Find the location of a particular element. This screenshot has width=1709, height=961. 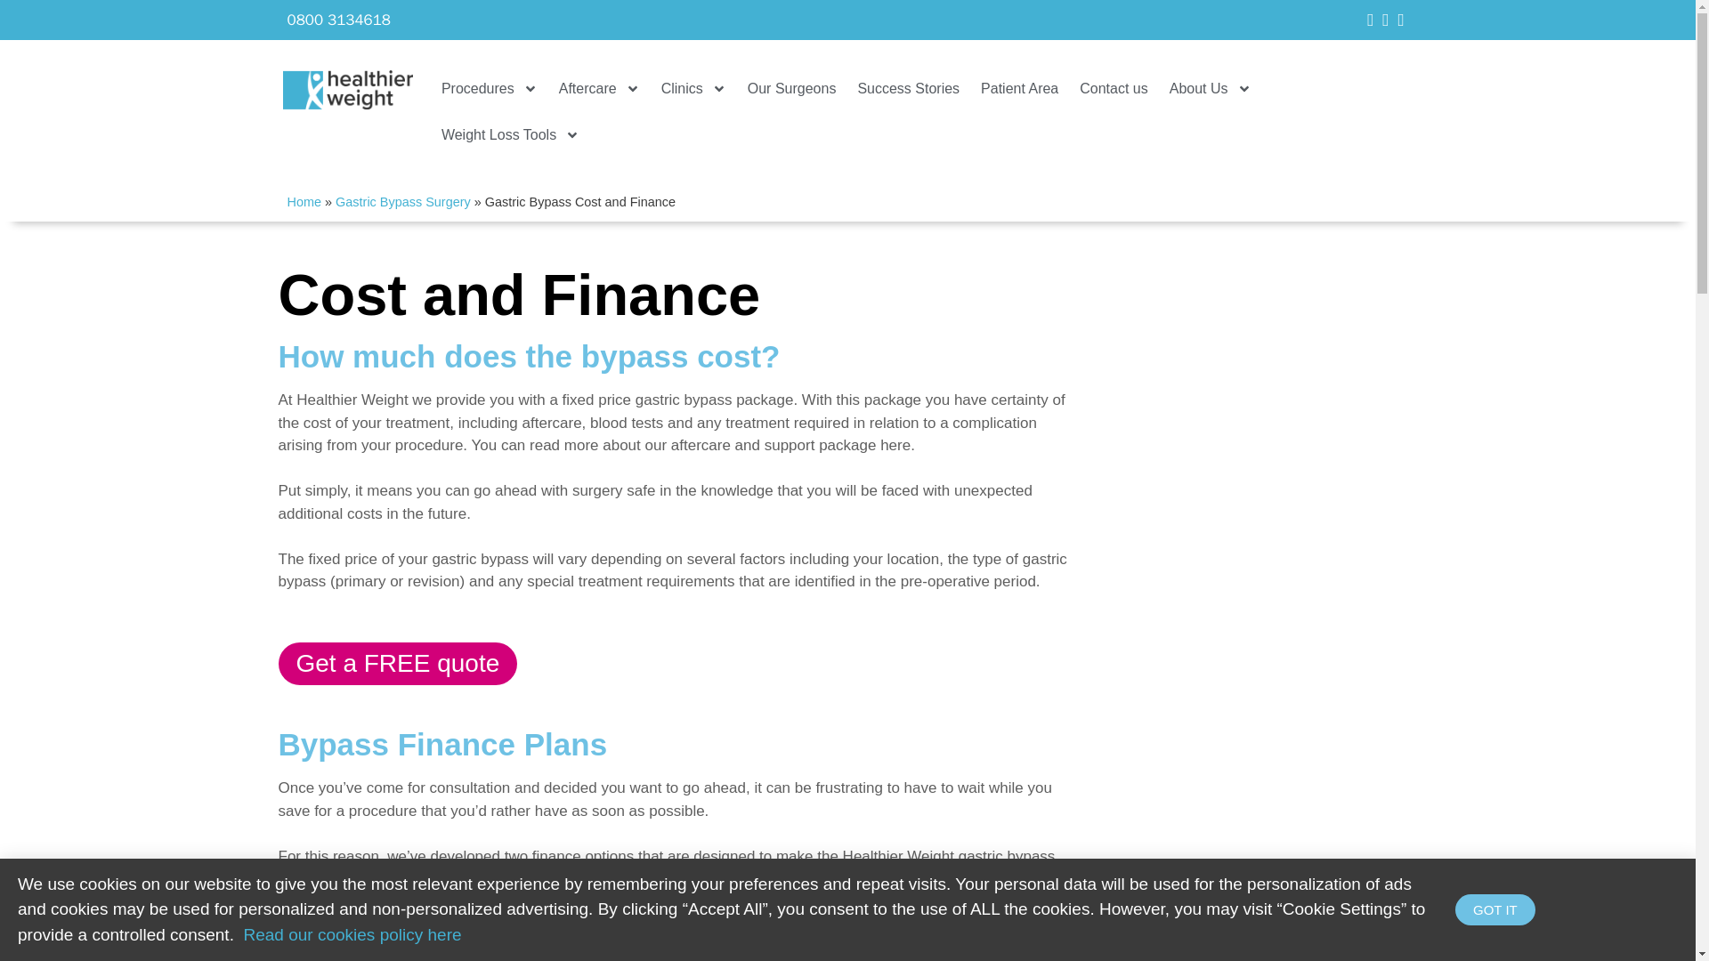

Clinics is located at coordinates (693, 89).